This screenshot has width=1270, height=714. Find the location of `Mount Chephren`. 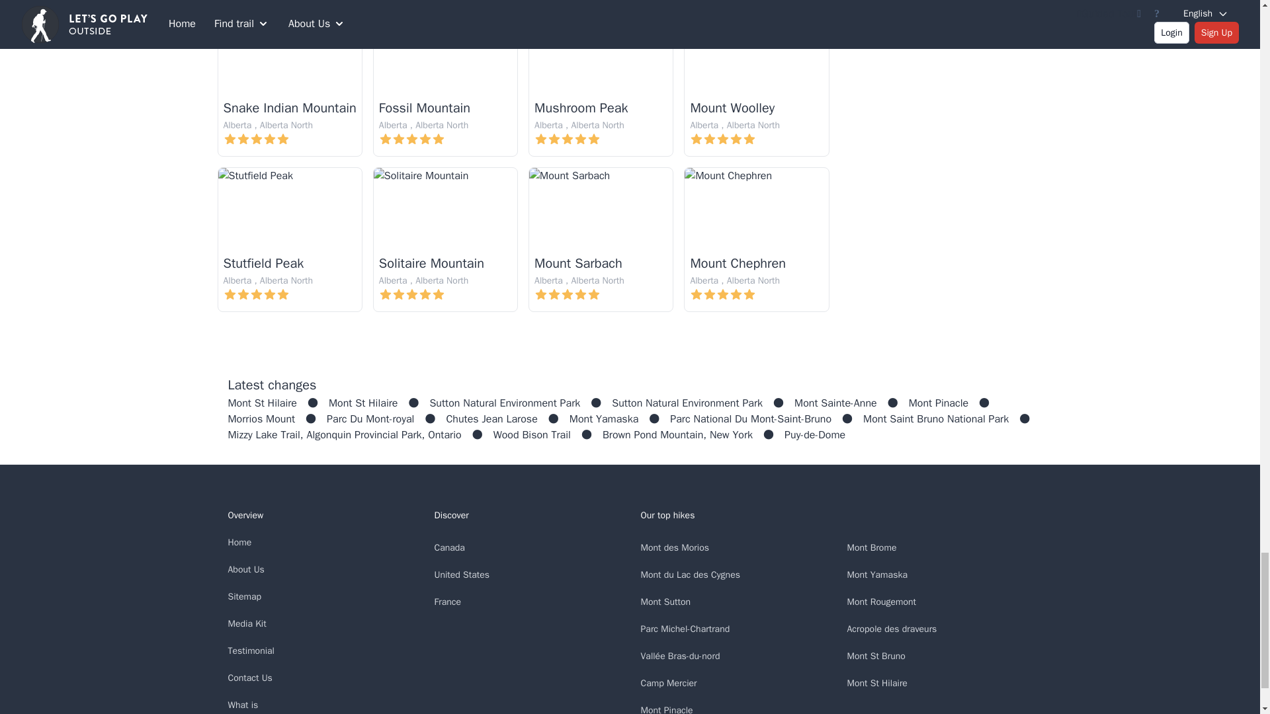

Mount Chephren is located at coordinates (738, 263).